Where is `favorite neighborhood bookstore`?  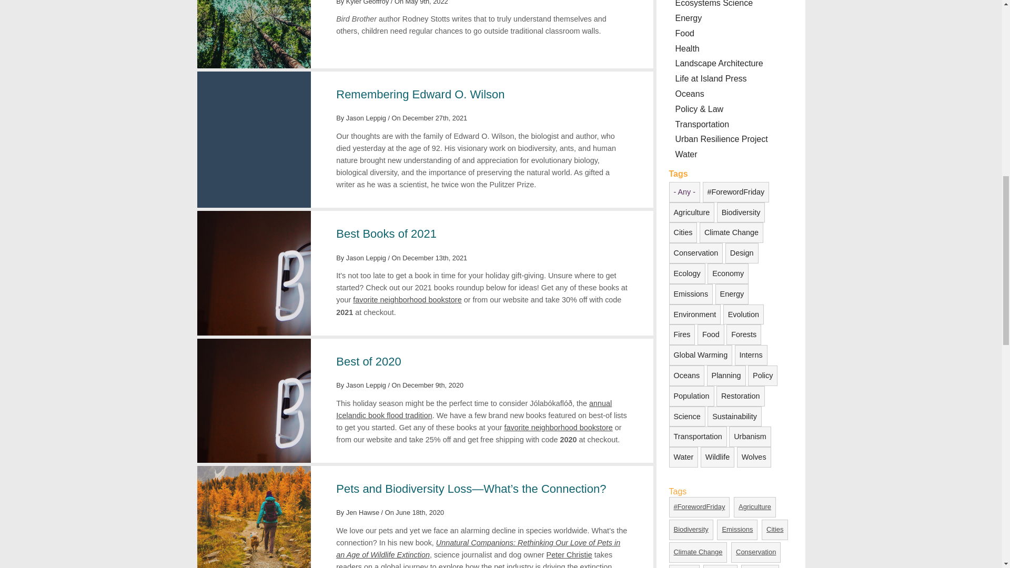
favorite neighborhood bookstore is located at coordinates (407, 299).